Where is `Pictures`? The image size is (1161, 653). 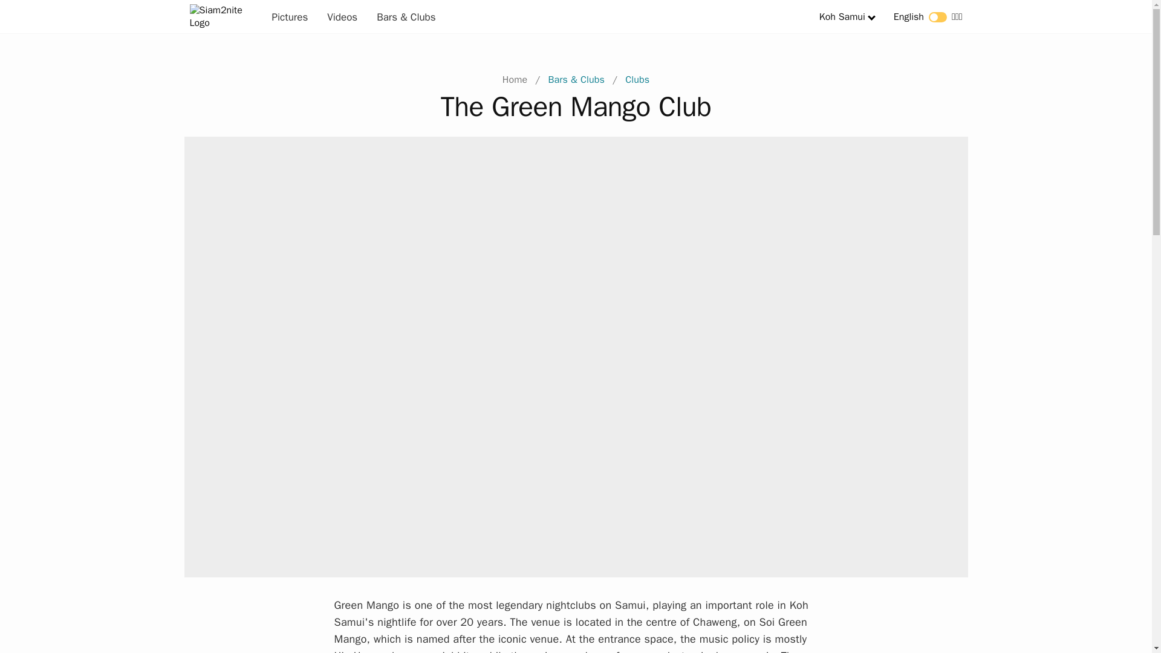 Pictures is located at coordinates (290, 16).